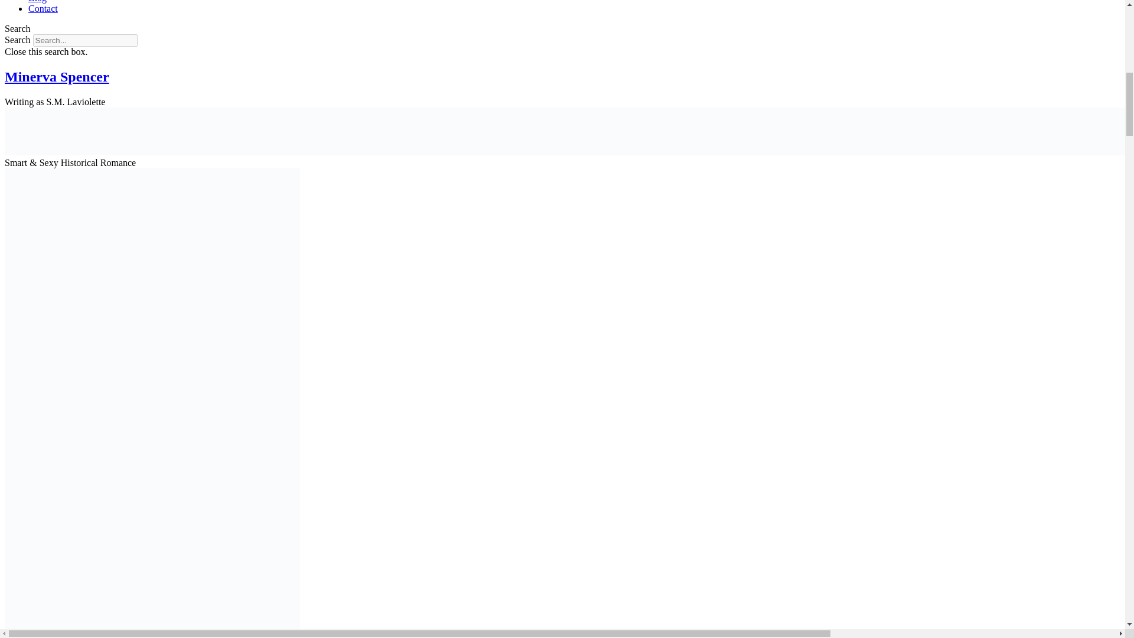  I want to click on Contact, so click(43, 8).